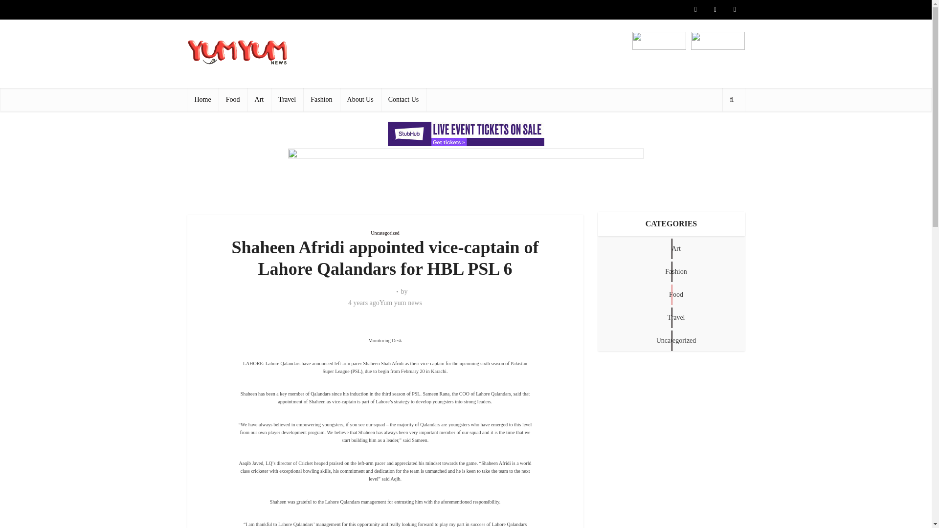 This screenshot has height=528, width=939. What do you see at coordinates (360, 100) in the screenshot?
I see `About Us` at bounding box center [360, 100].